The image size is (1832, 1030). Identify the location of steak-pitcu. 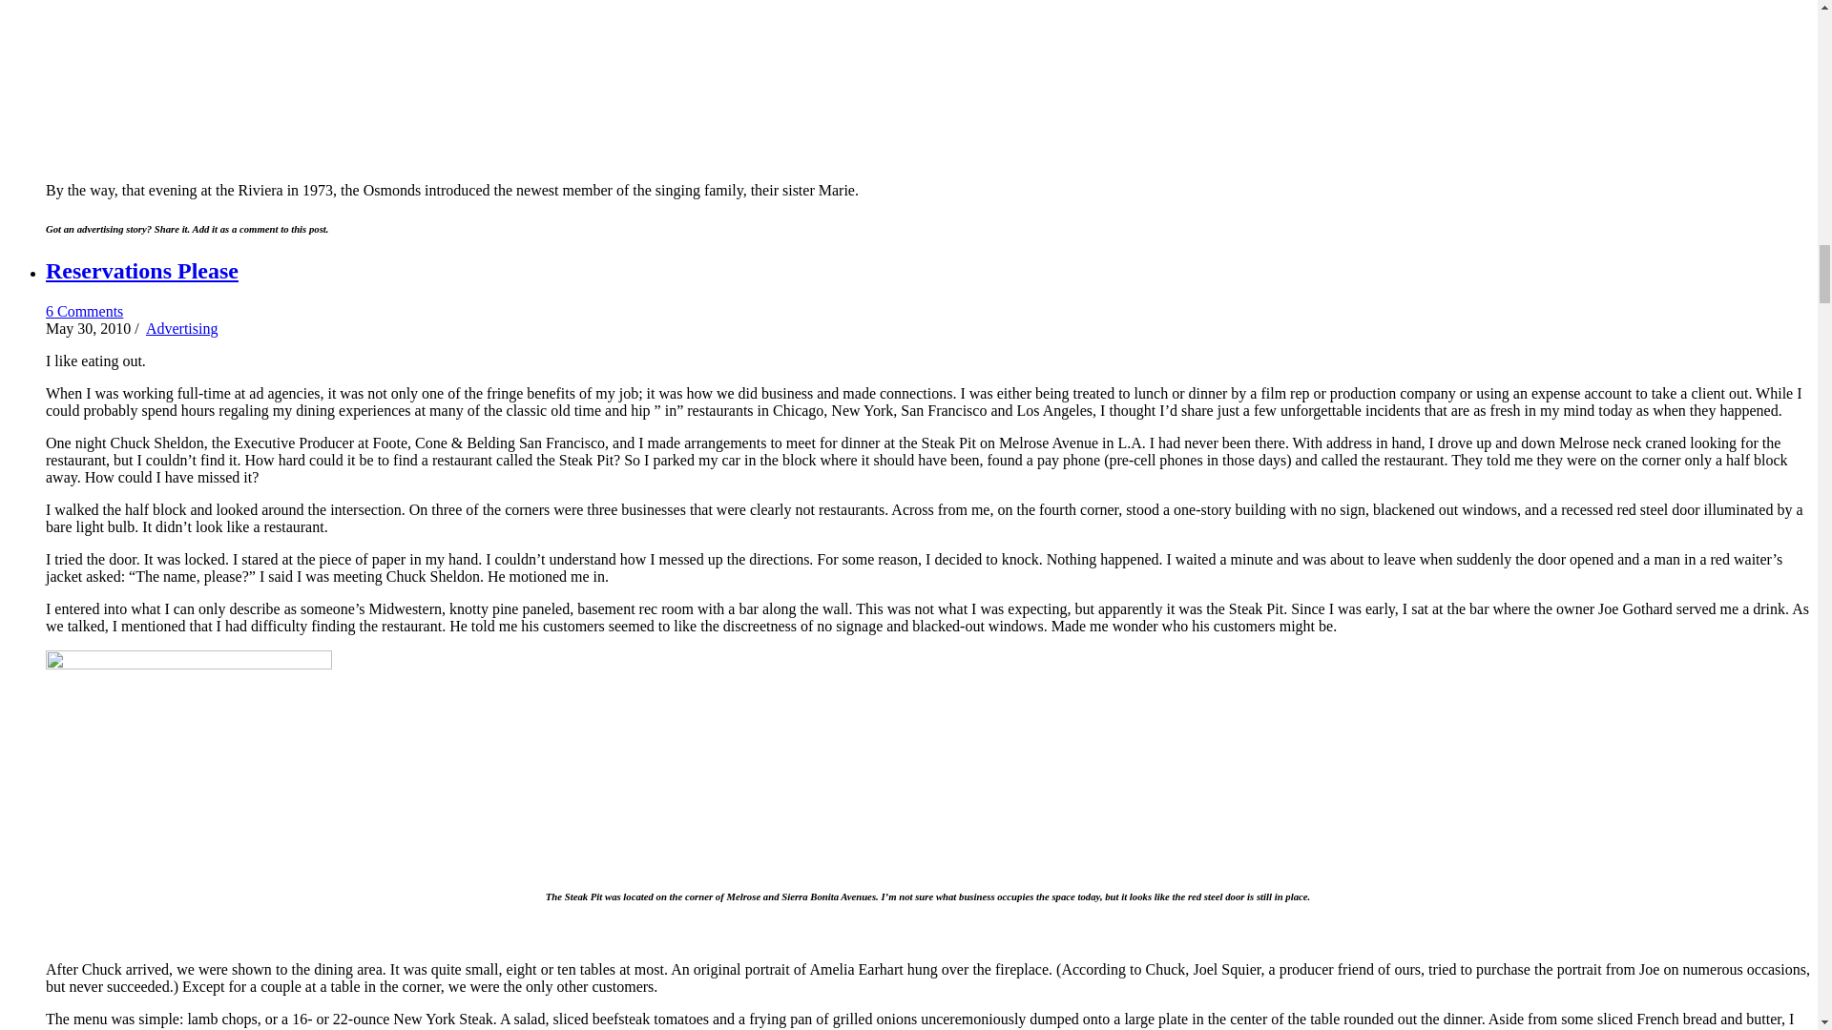
(189, 758).